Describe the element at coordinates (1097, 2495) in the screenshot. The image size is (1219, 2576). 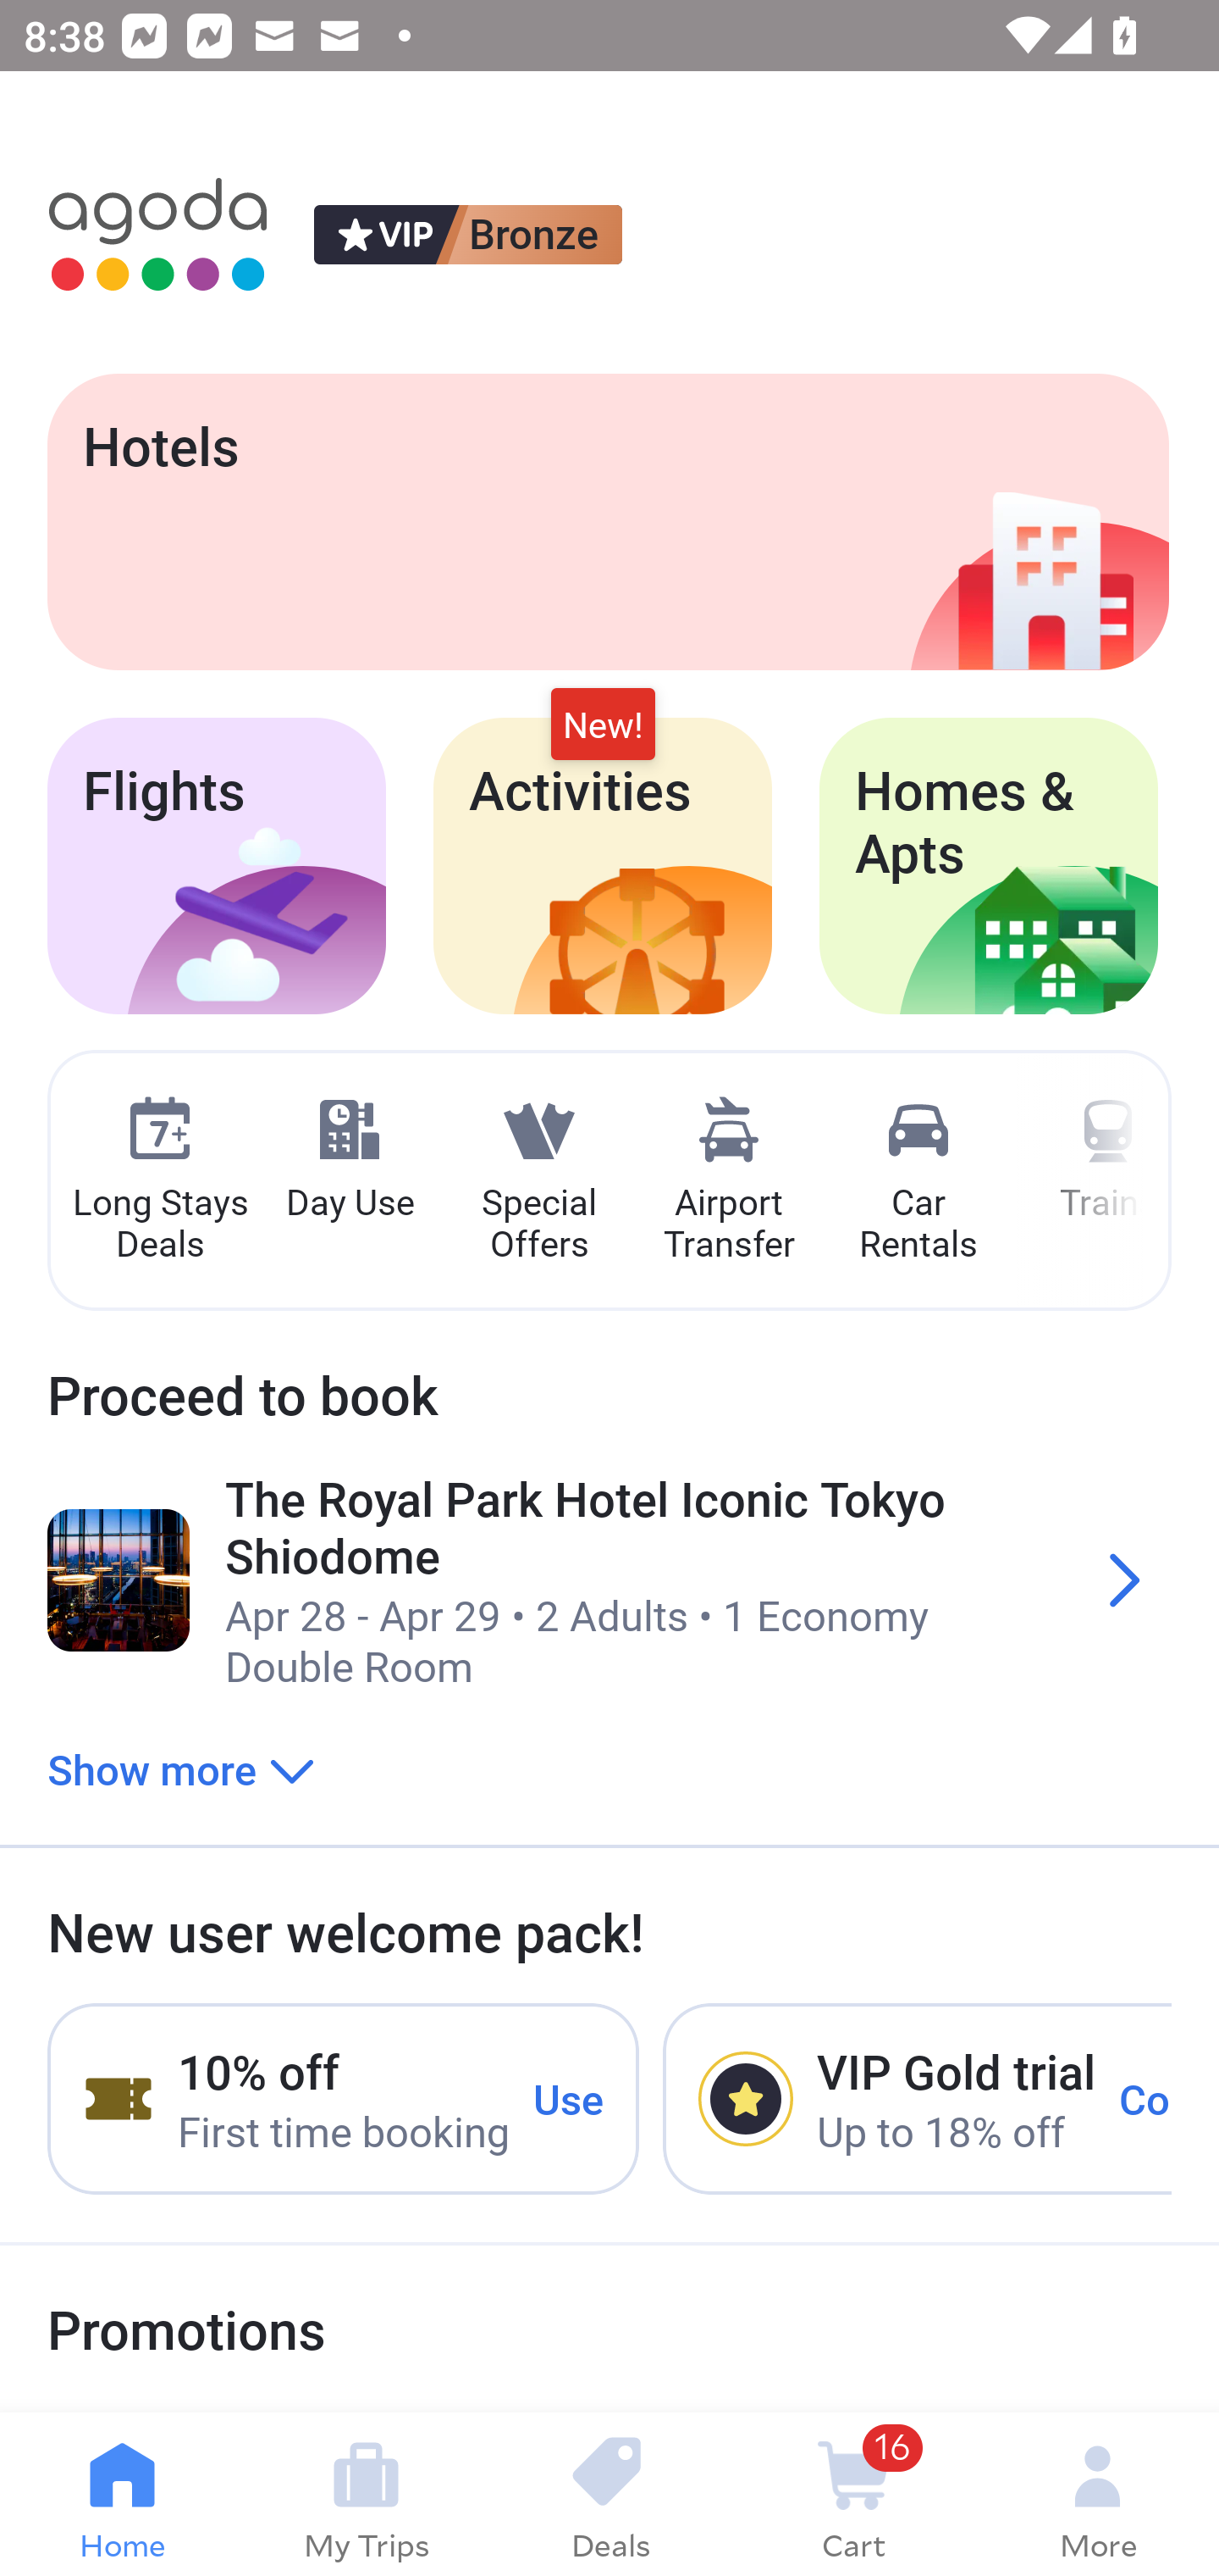
I see `More` at that location.